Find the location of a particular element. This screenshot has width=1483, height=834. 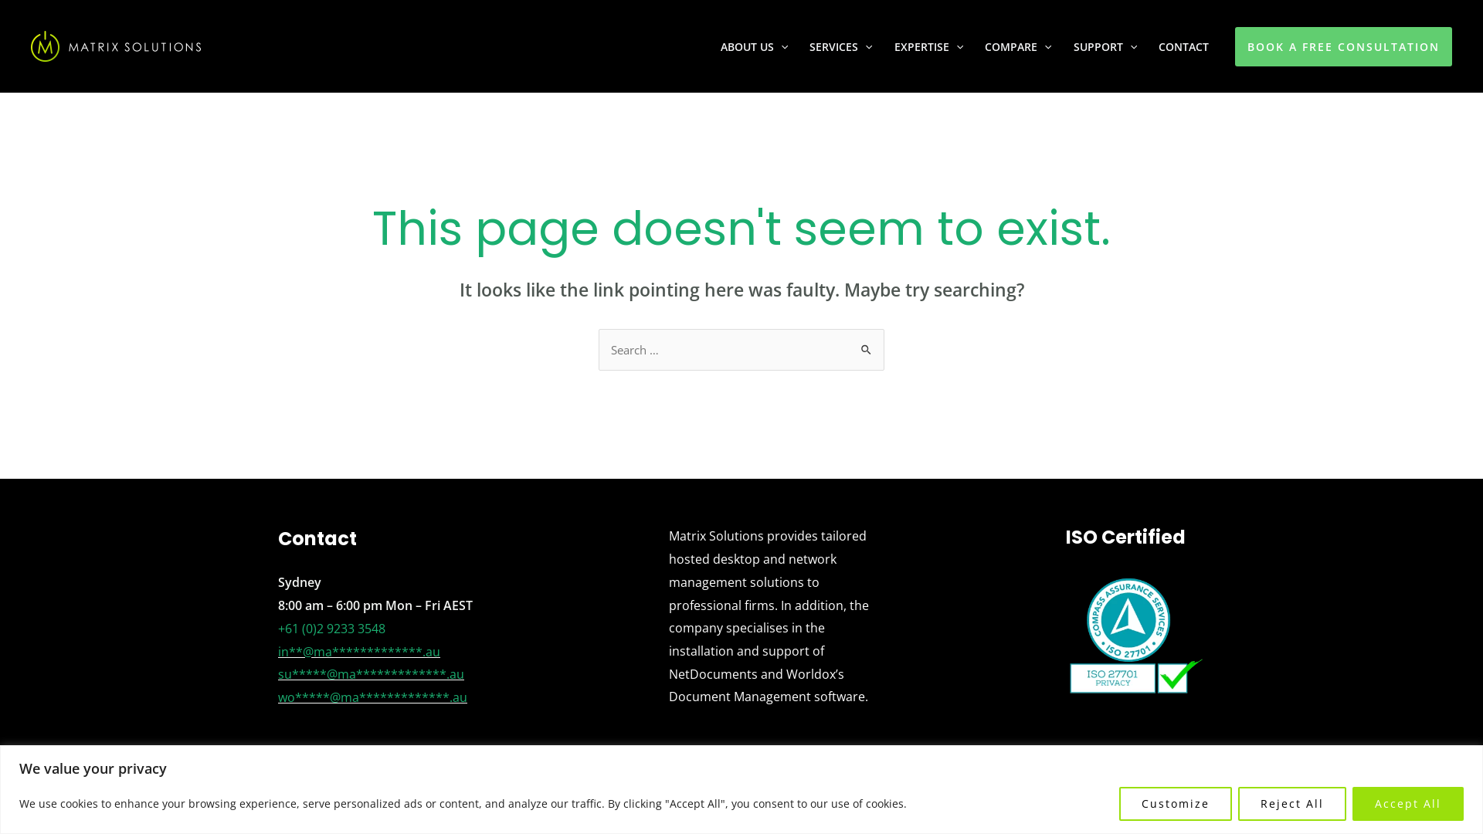

CONTACT is located at coordinates (1183, 46).